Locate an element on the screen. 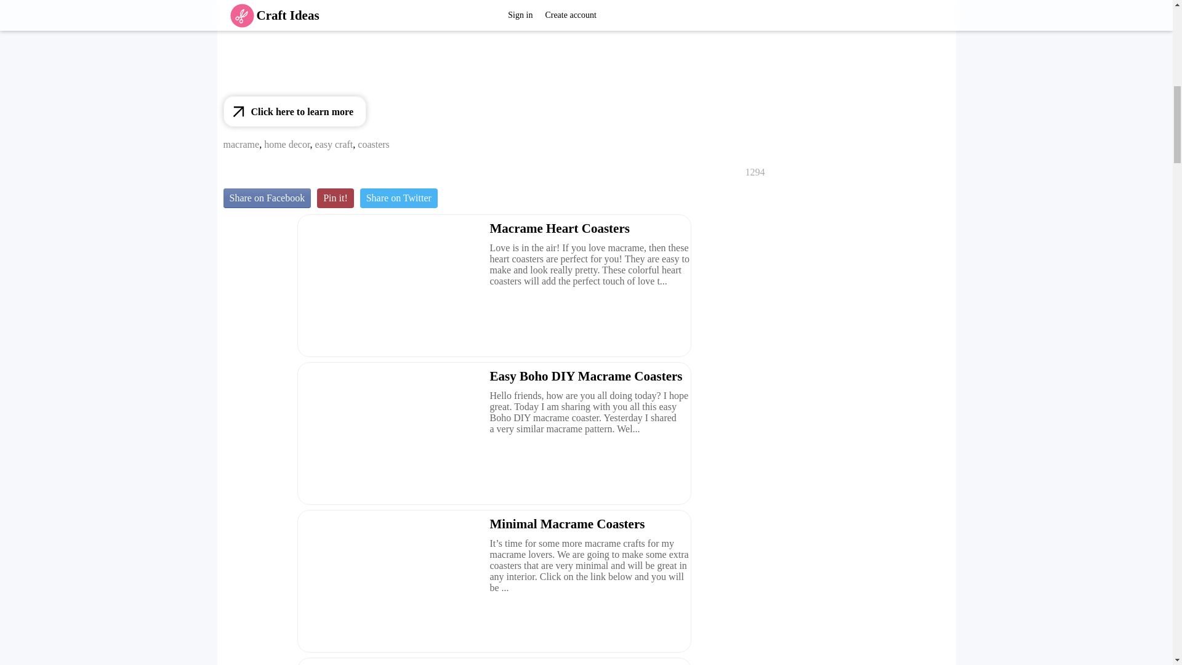  home decor is located at coordinates (287, 144).